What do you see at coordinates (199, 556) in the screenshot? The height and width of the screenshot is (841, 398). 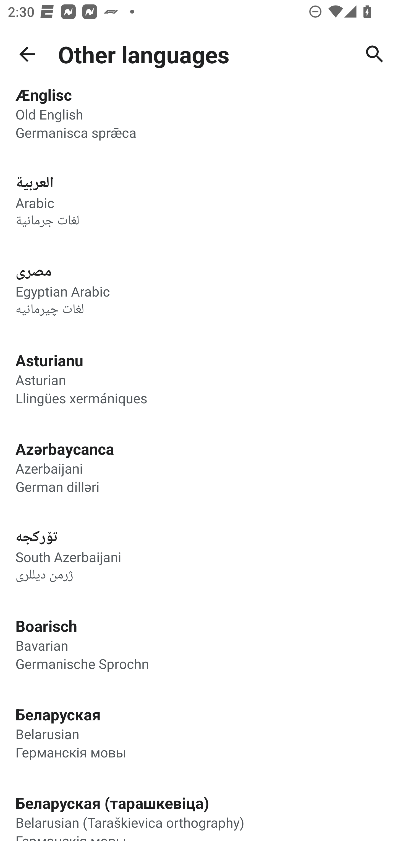 I see `تۆرکجه South Azerbaijani ژرمن دیللری` at bounding box center [199, 556].